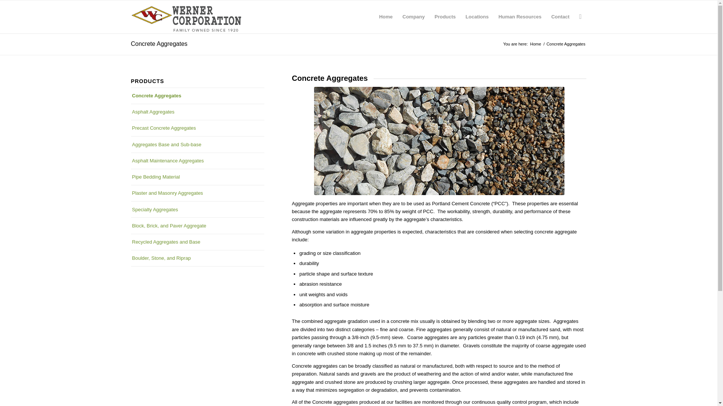  Describe the element at coordinates (197, 96) in the screenshot. I see `Concrete Aggregates` at that location.